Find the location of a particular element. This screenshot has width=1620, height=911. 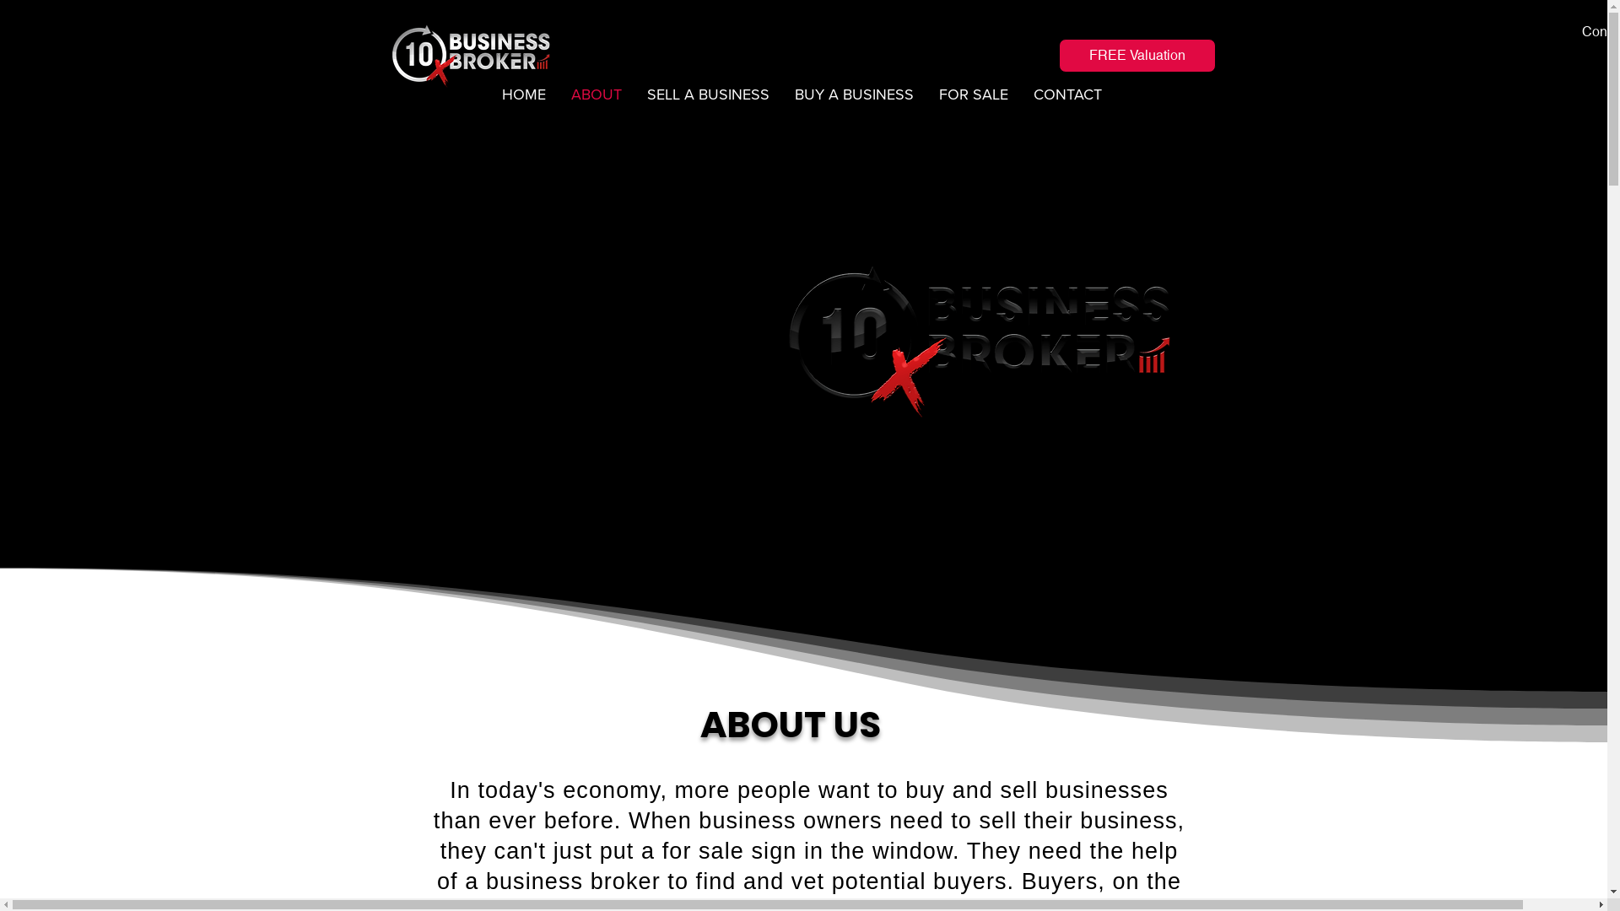

FOR SALE is located at coordinates (974, 94).